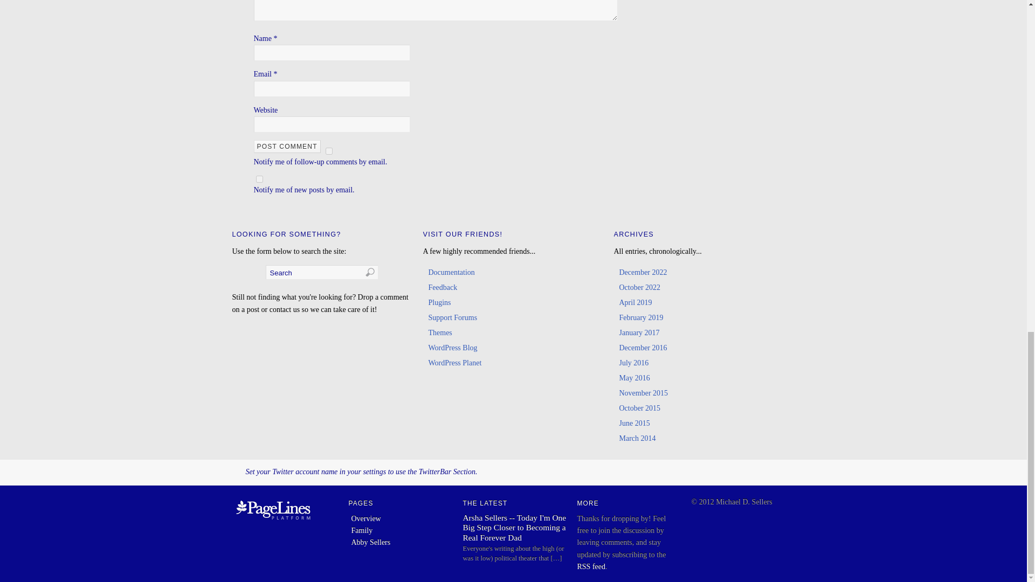  I want to click on Search, so click(321, 273).